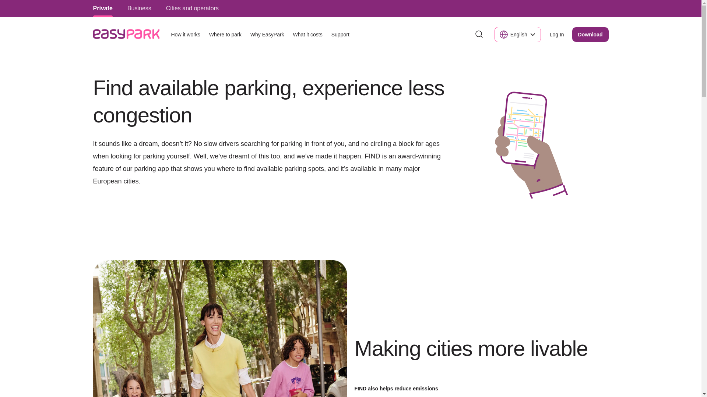 This screenshot has width=707, height=397. I want to click on What it costs, so click(307, 35).